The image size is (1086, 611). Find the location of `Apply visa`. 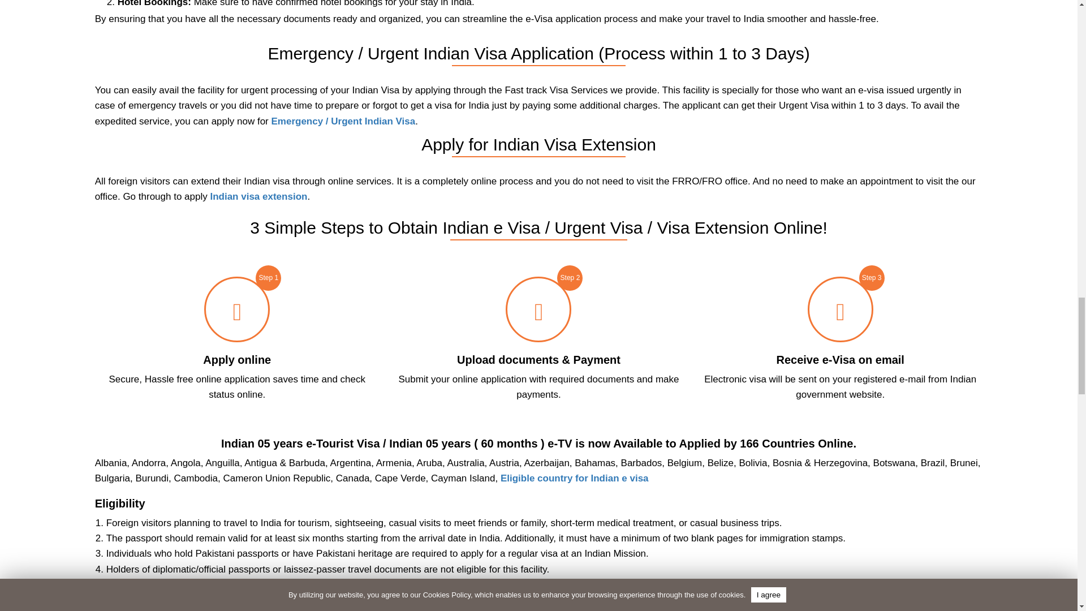

Apply visa is located at coordinates (237, 309).